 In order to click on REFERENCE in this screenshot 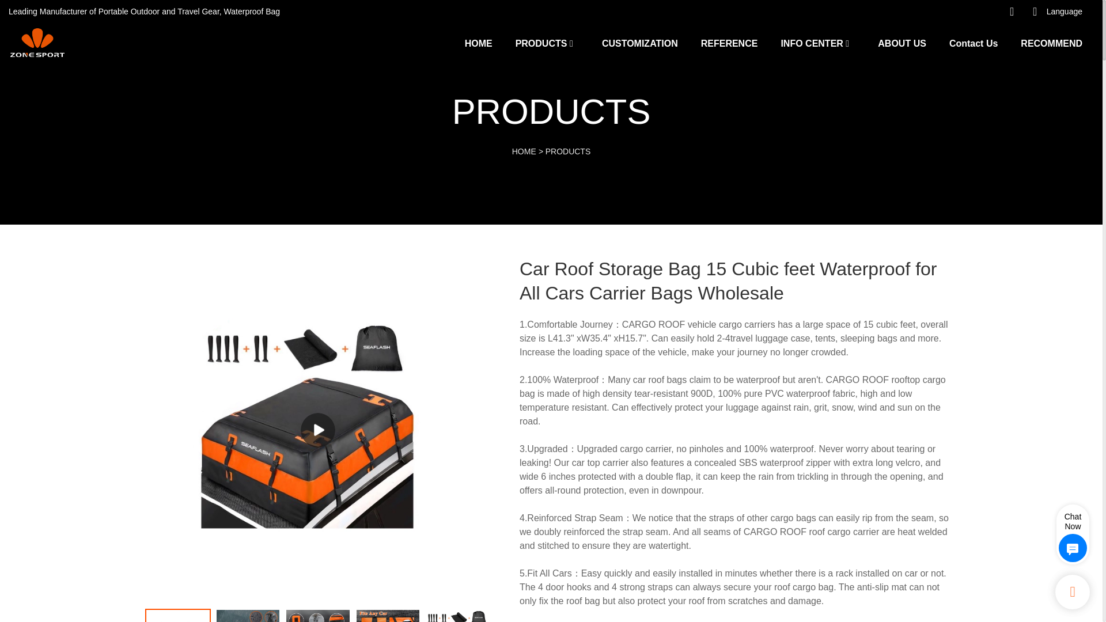, I will do `click(729, 43)`.